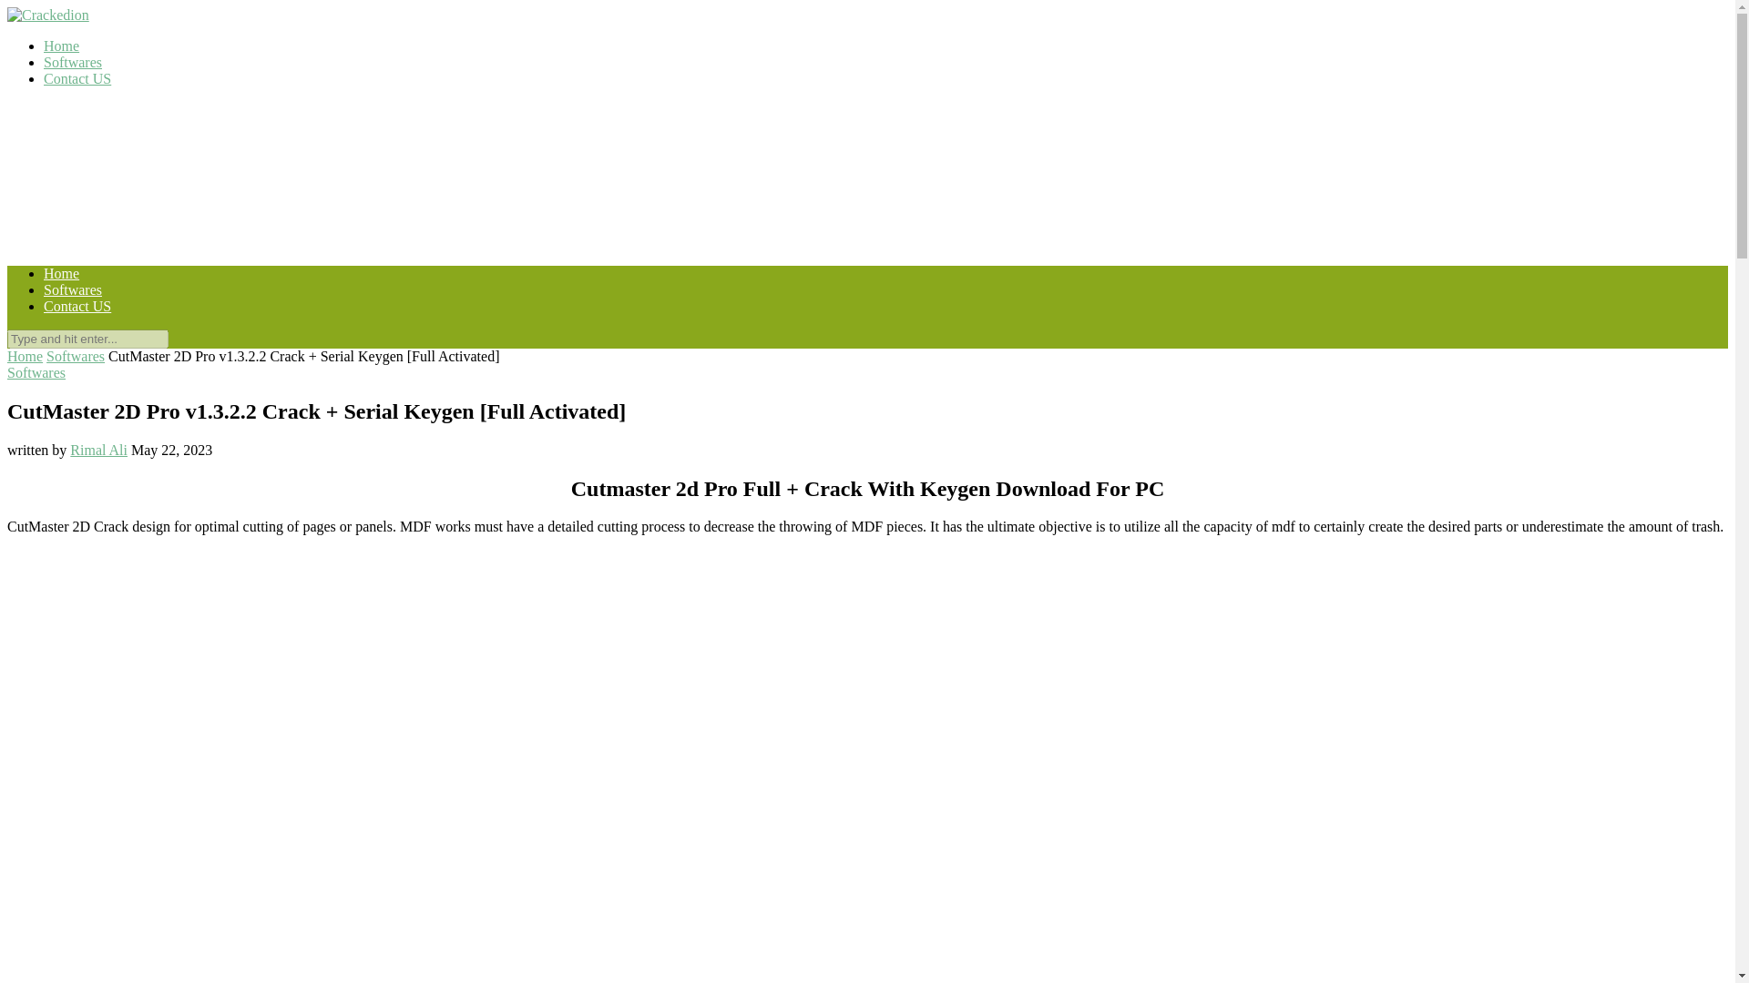 The image size is (1749, 983). I want to click on Home, so click(61, 46).